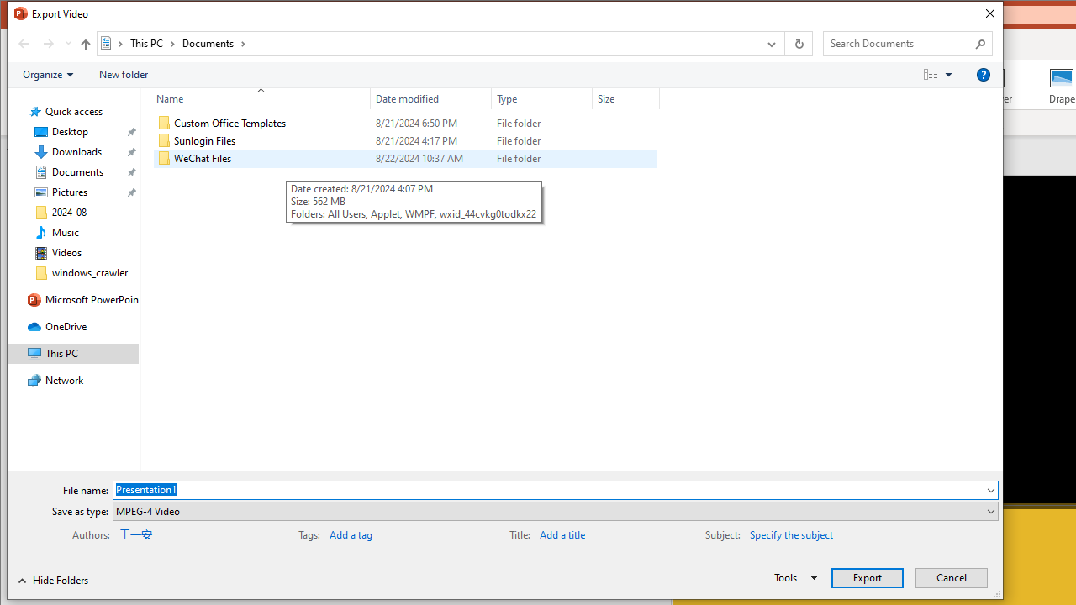  Describe the element at coordinates (504, 76) in the screenshot. I see `Command Module` at that location.